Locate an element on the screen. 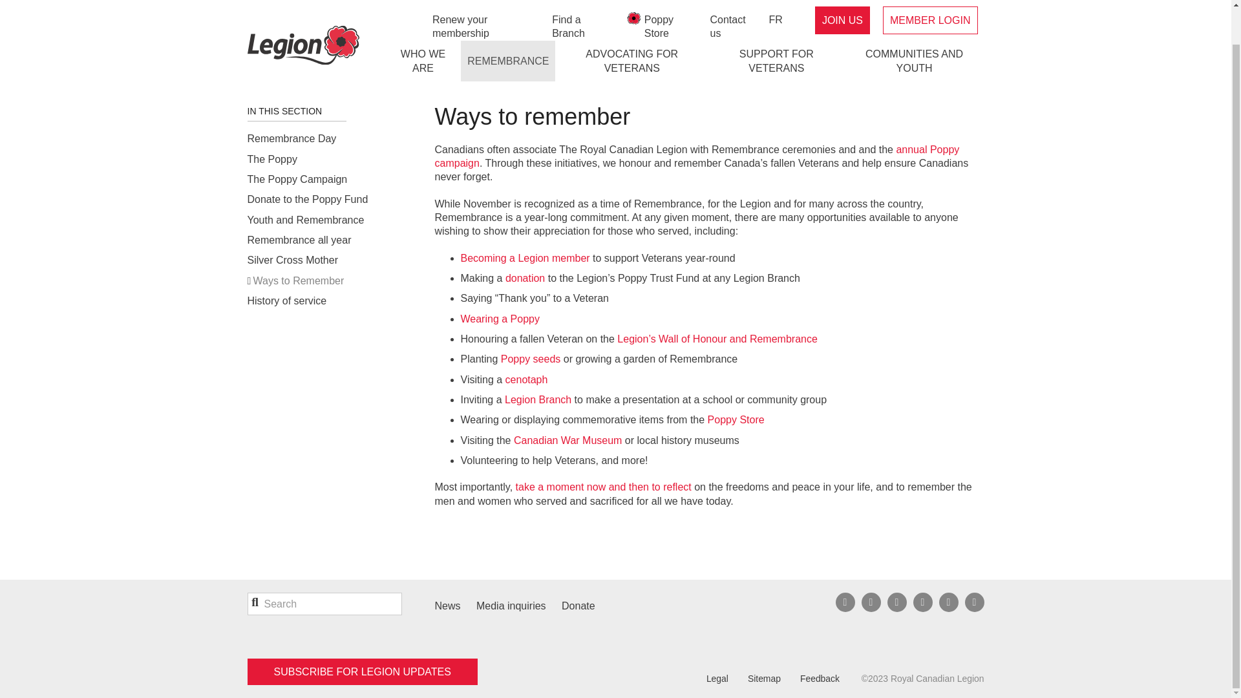  Find a Branch is located at coordinates (582, 1).